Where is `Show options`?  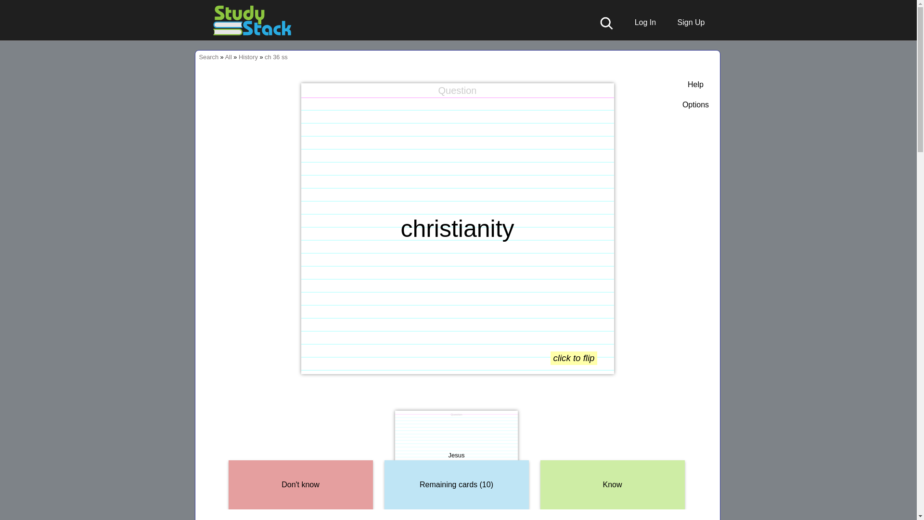 Show options is located at coordinates (695, 105).